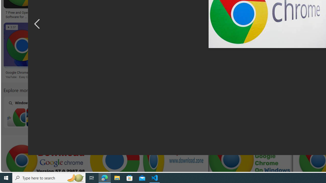 This screenshot has height=183, width=326. Describe the element at coordinates (36, 117) in the screenshot. I see `Chrome Browser Download Windows 7` at that location.